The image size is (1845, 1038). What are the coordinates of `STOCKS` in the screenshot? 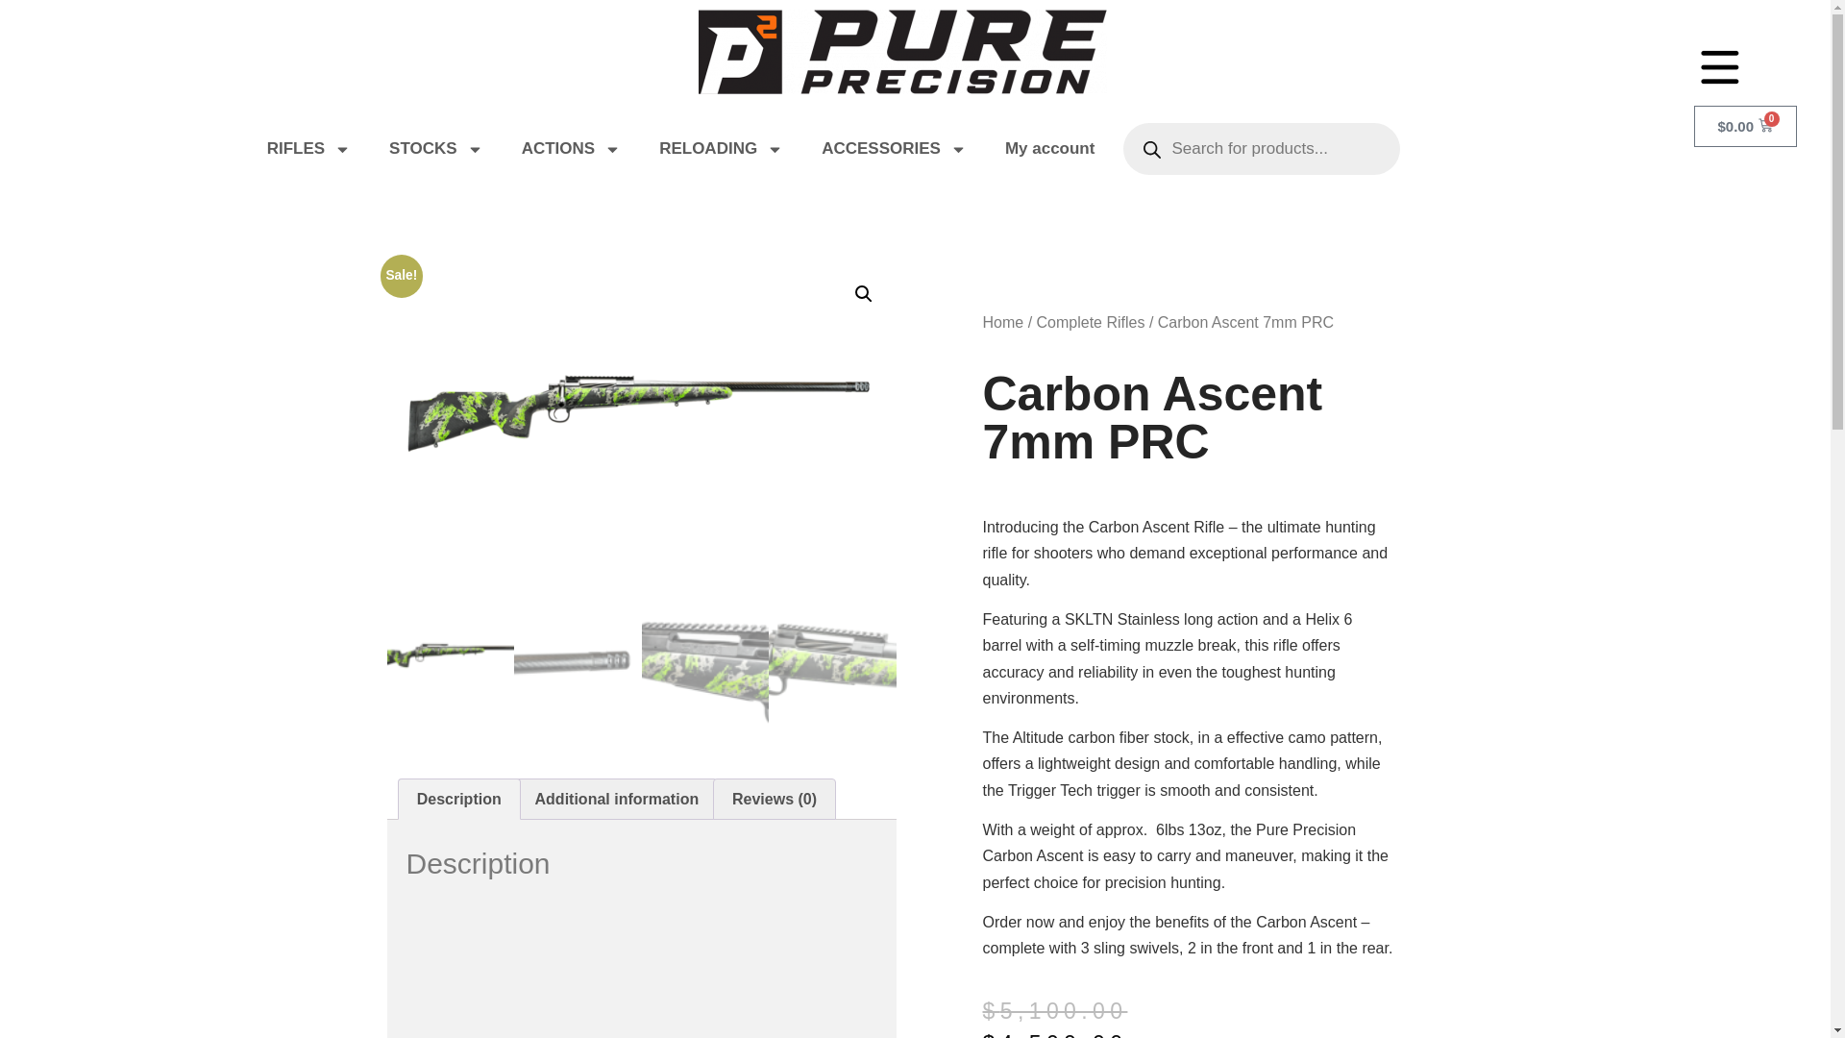 It's located at (436, 148).